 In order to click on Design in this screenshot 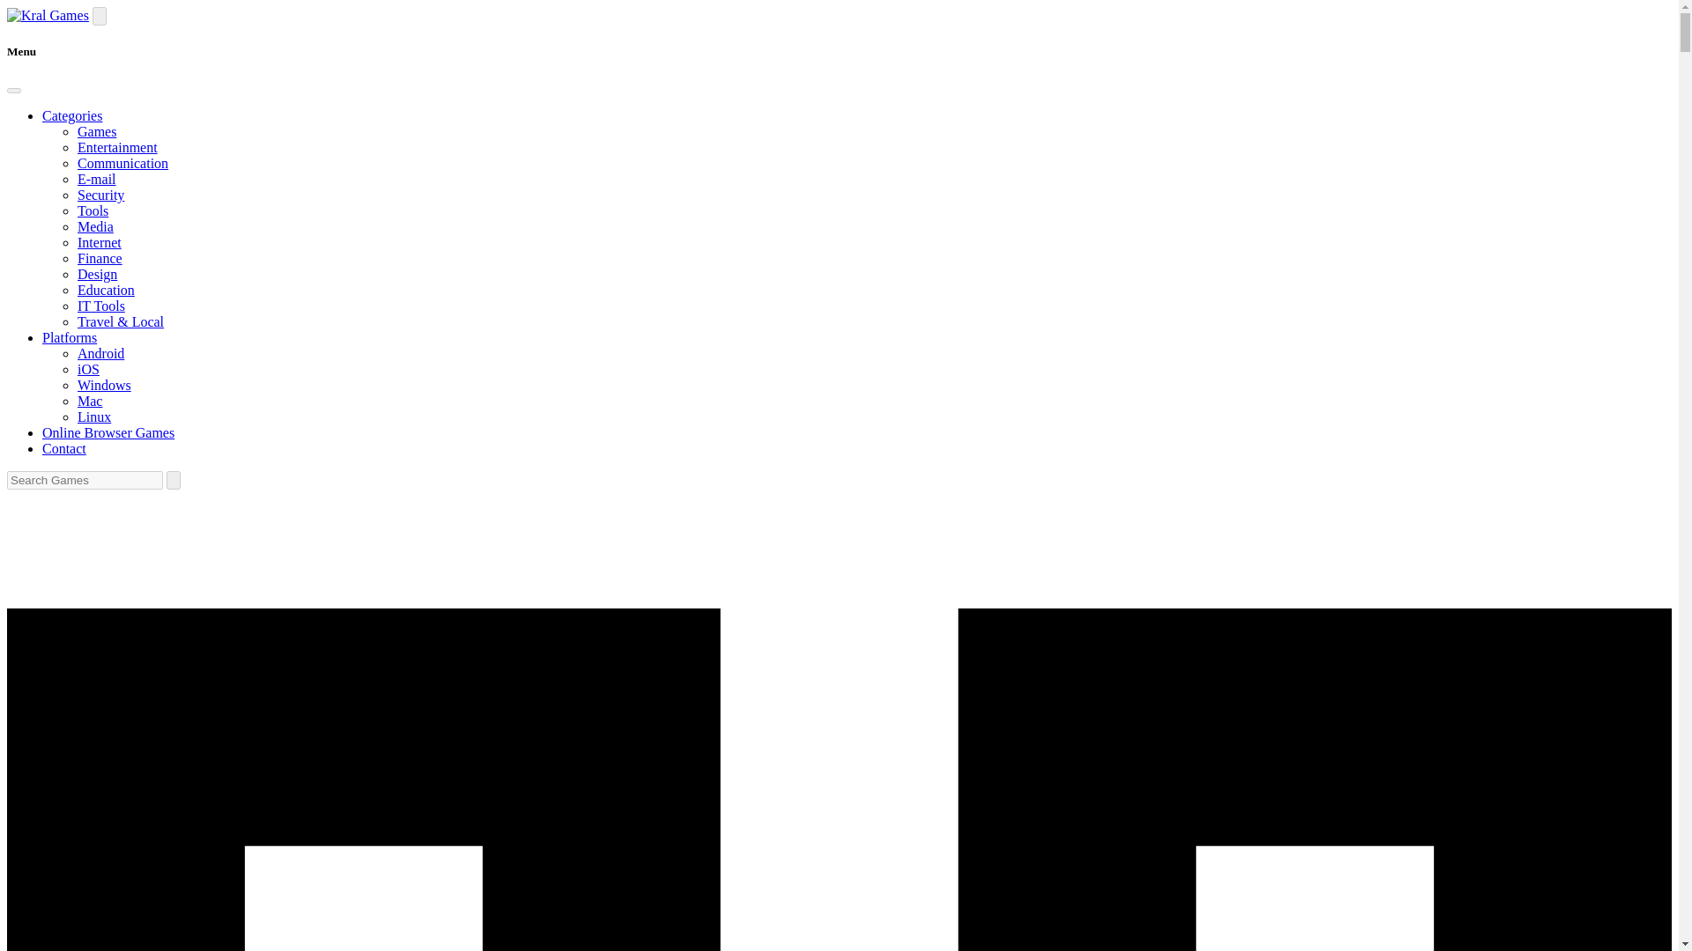, I will do `click(97, 274)`.